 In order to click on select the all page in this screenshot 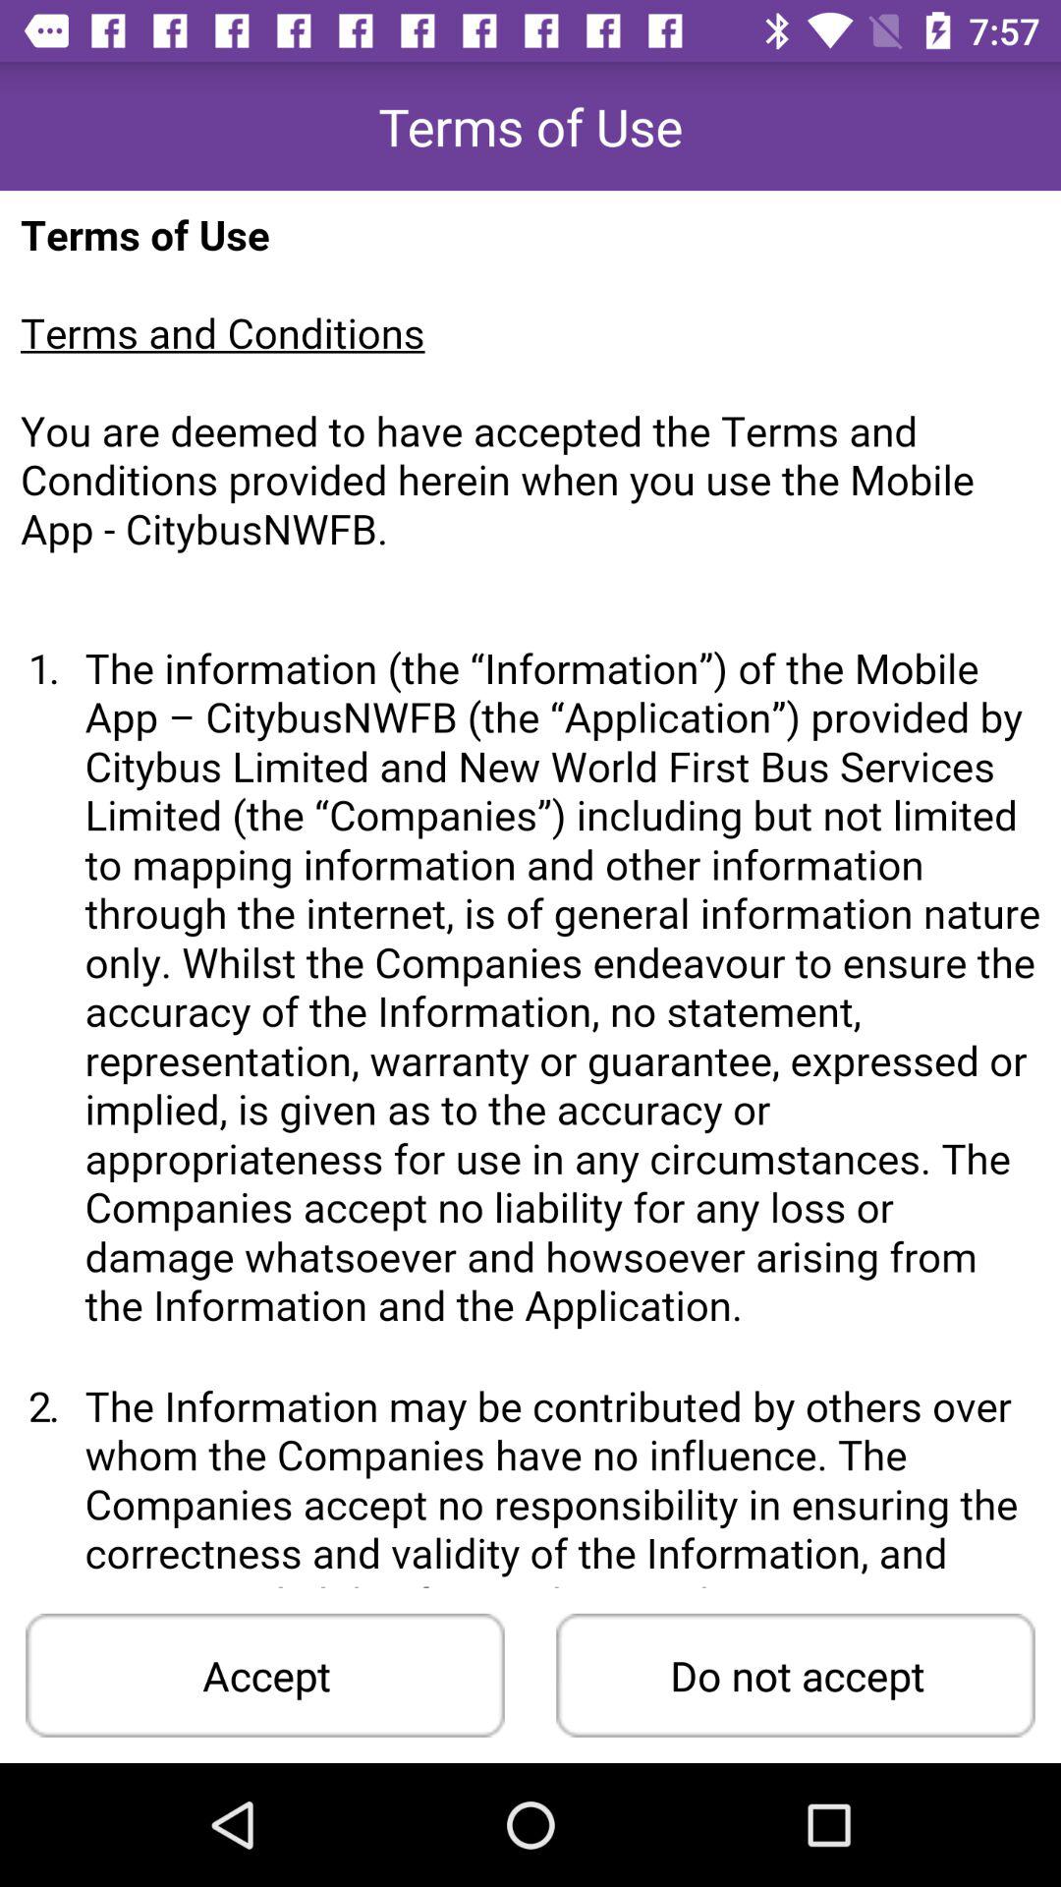, I will do `click(530, 888)`.